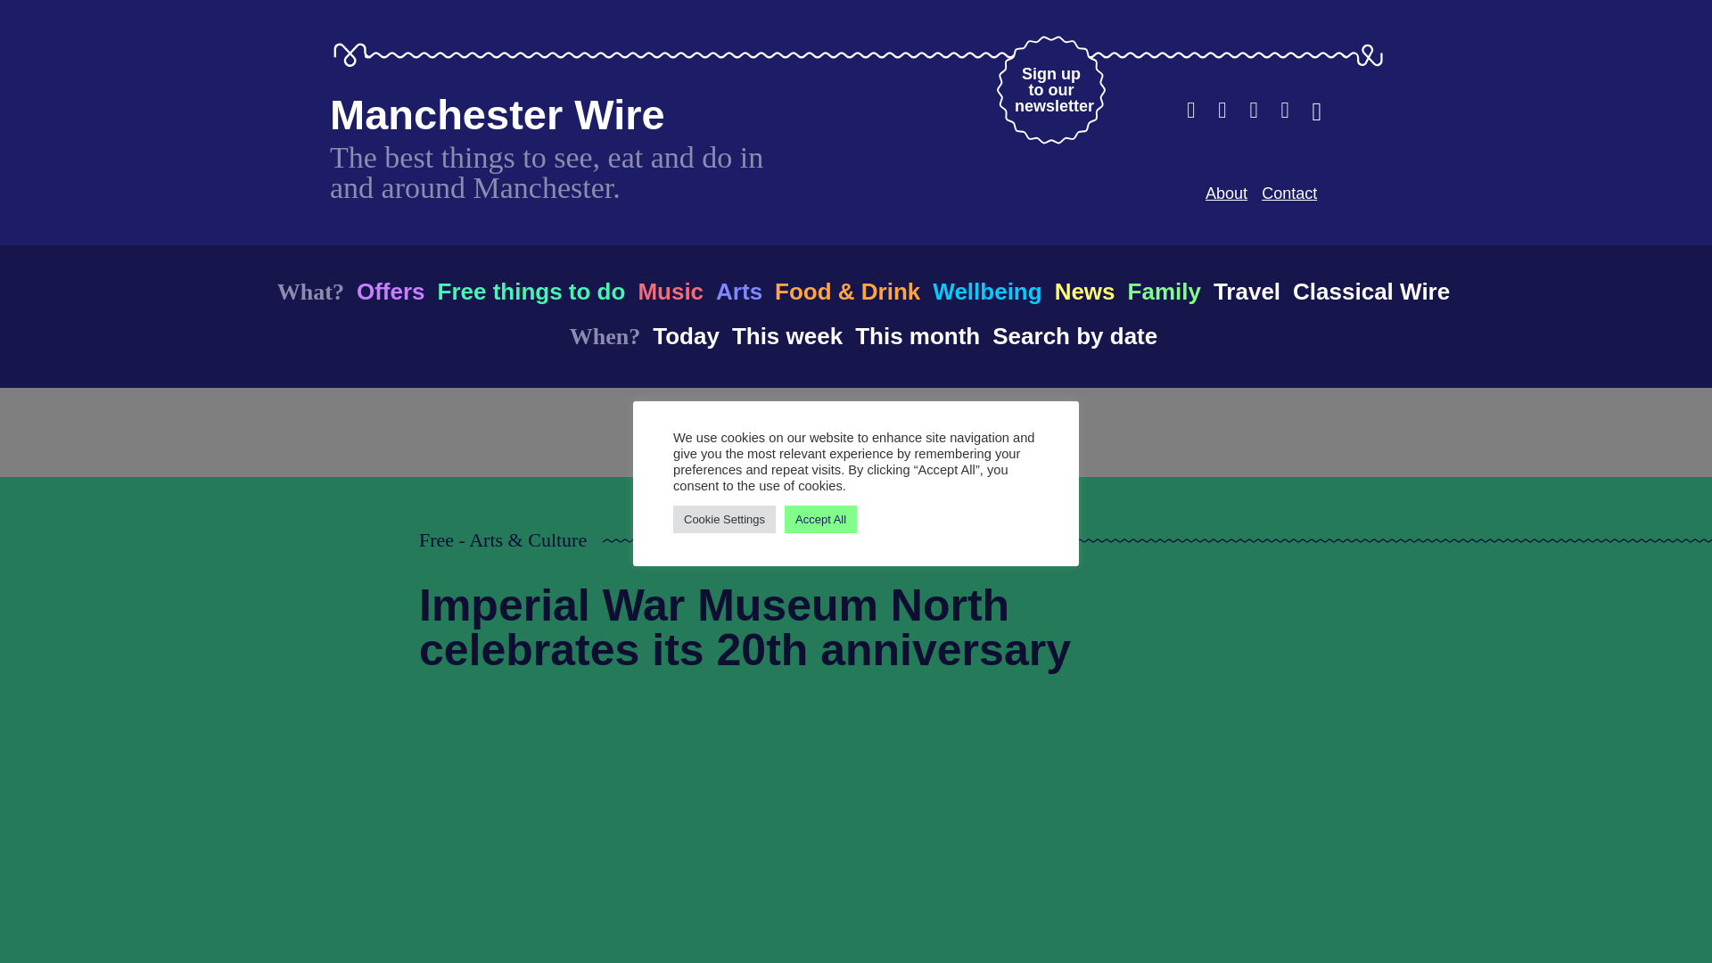  Describe the element at coordinates (917, 335) in the screenshot. I see `Manchester Wire` at that location.